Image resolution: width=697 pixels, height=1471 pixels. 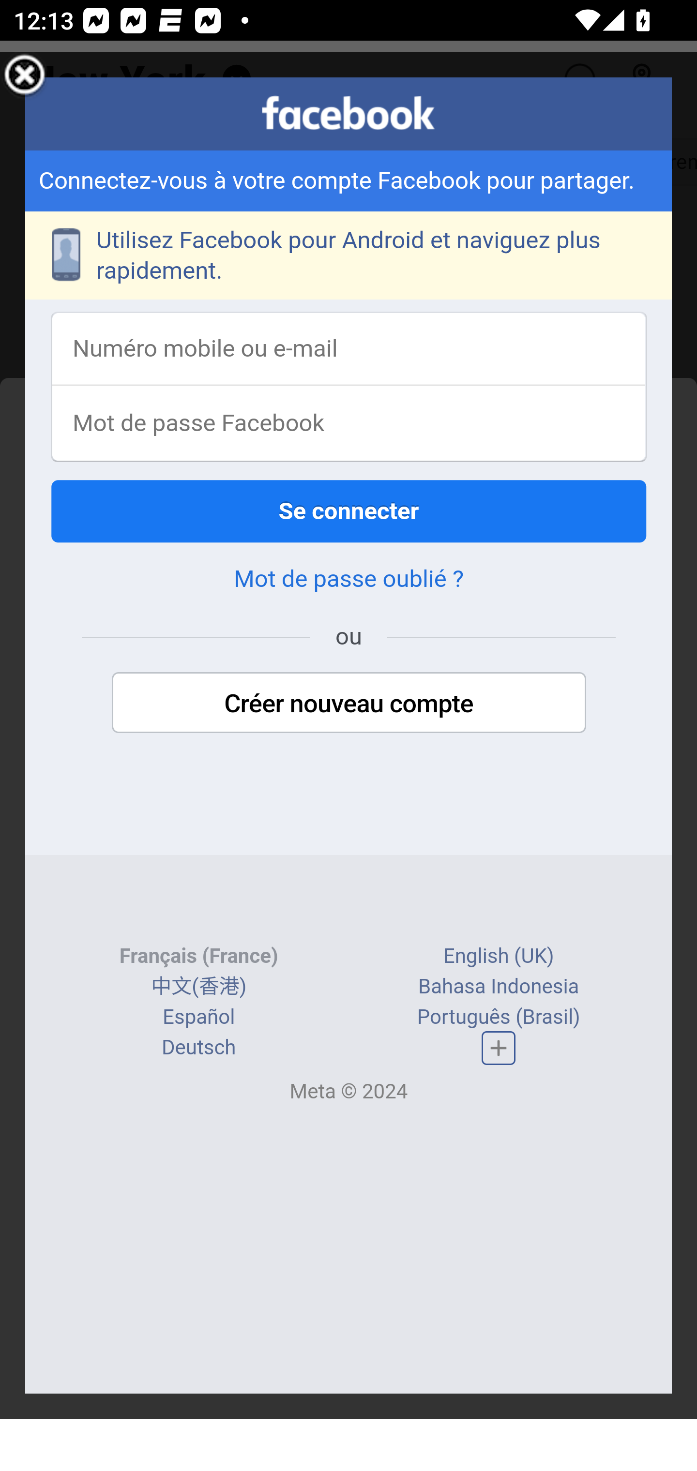 I want to click on Deutsch, so click(x=198, y=1048).